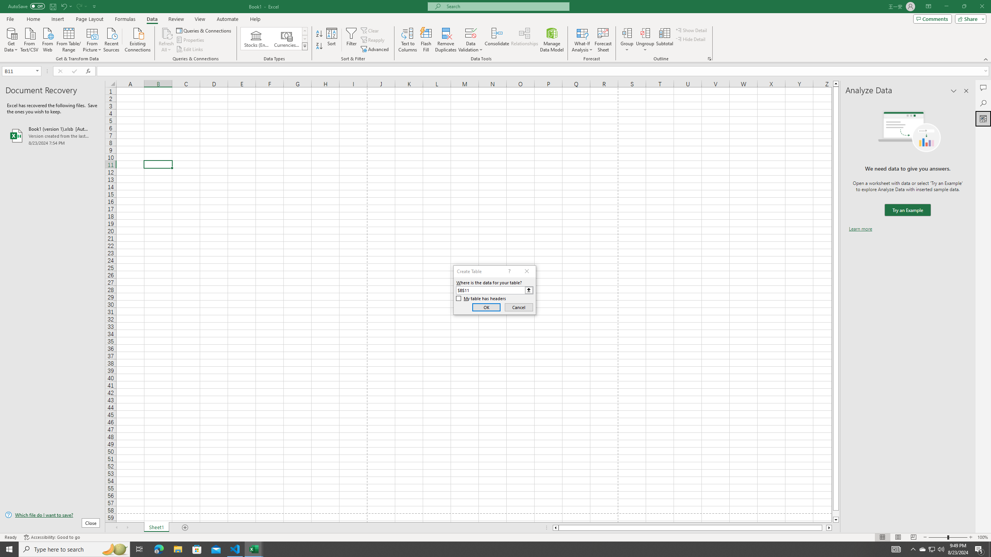  Describe the element at coordinates (907, 210) in the screenshot. I see `We need data to give you answers. Try an Example` at that location.